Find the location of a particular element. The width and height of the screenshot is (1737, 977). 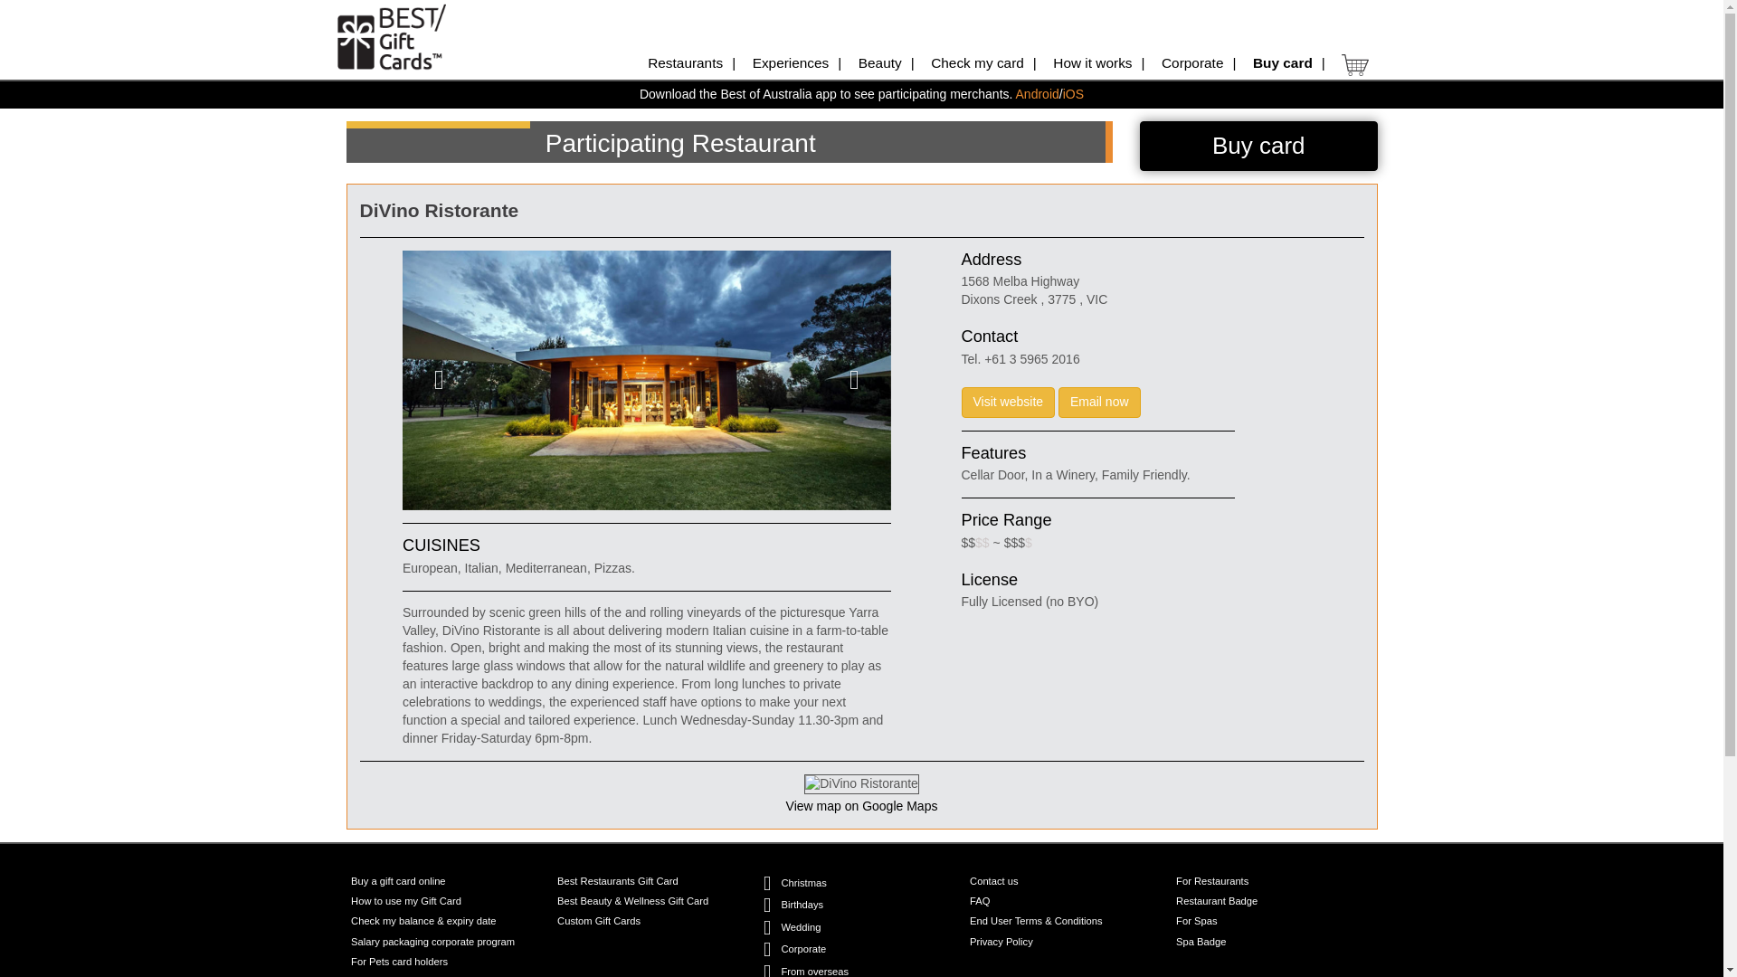

Corporate is located at coordinates (803, 950).